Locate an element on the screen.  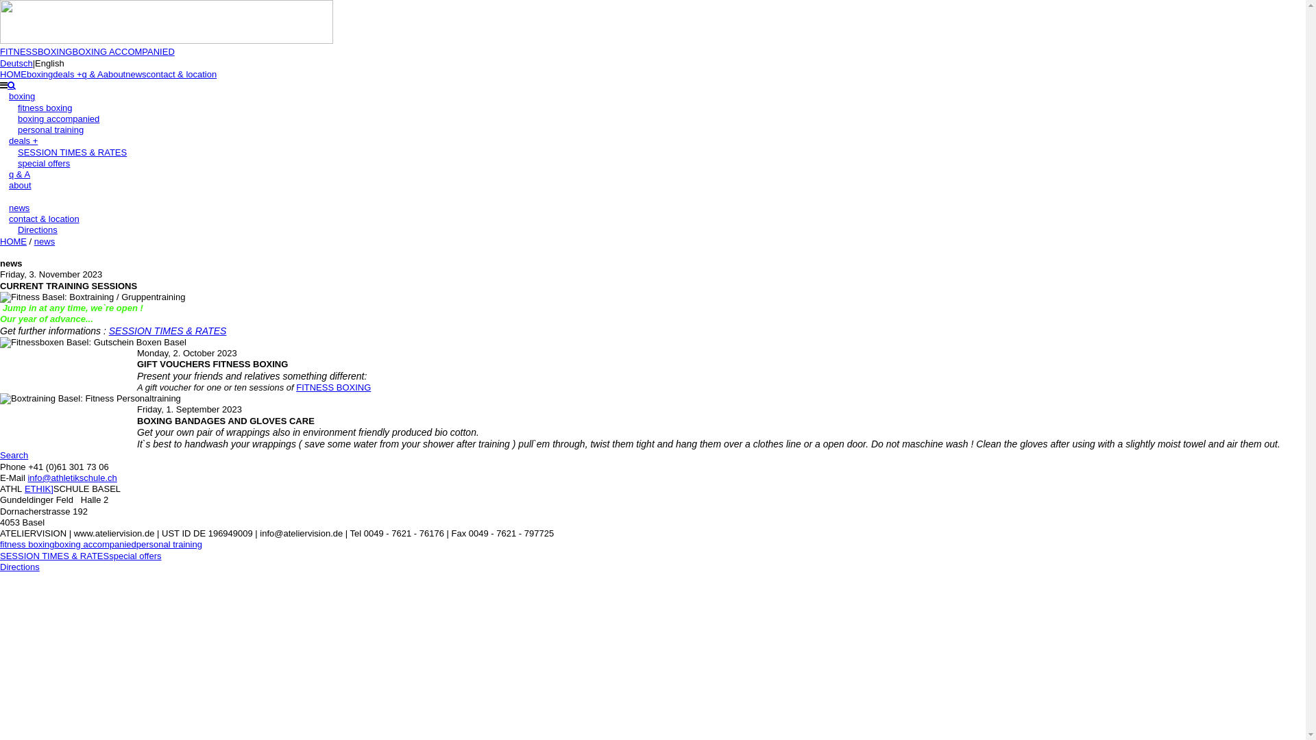
FITNESS BOXING is located at coordinates (333, 388).